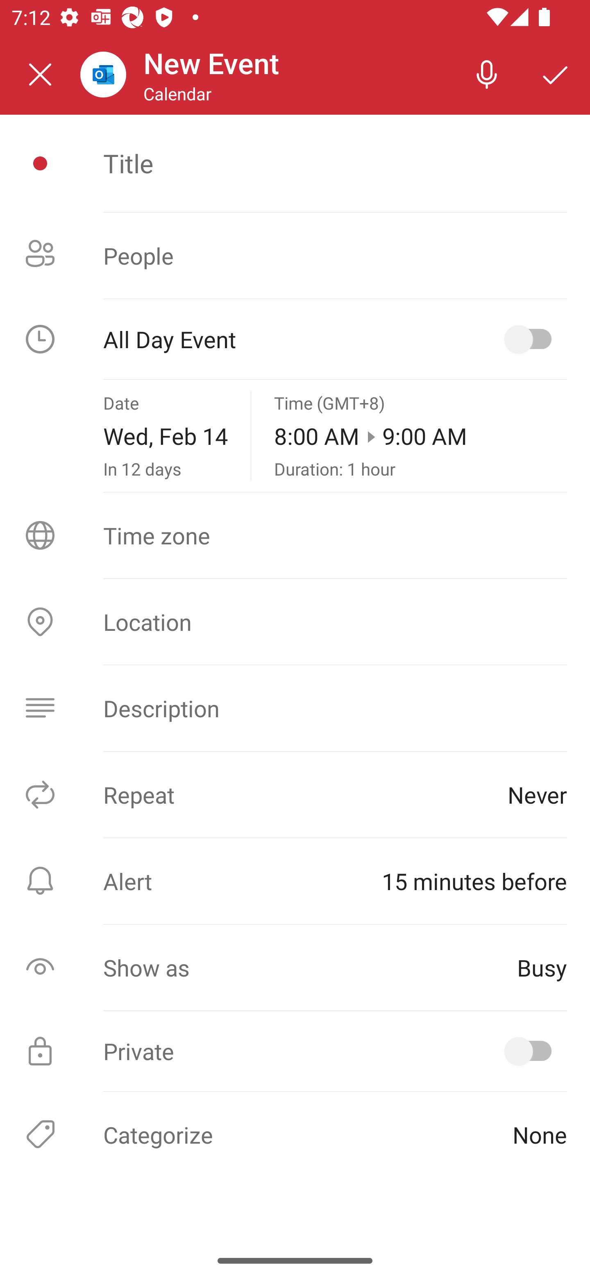  I want to click on Show as Busy, so click(295, 967).